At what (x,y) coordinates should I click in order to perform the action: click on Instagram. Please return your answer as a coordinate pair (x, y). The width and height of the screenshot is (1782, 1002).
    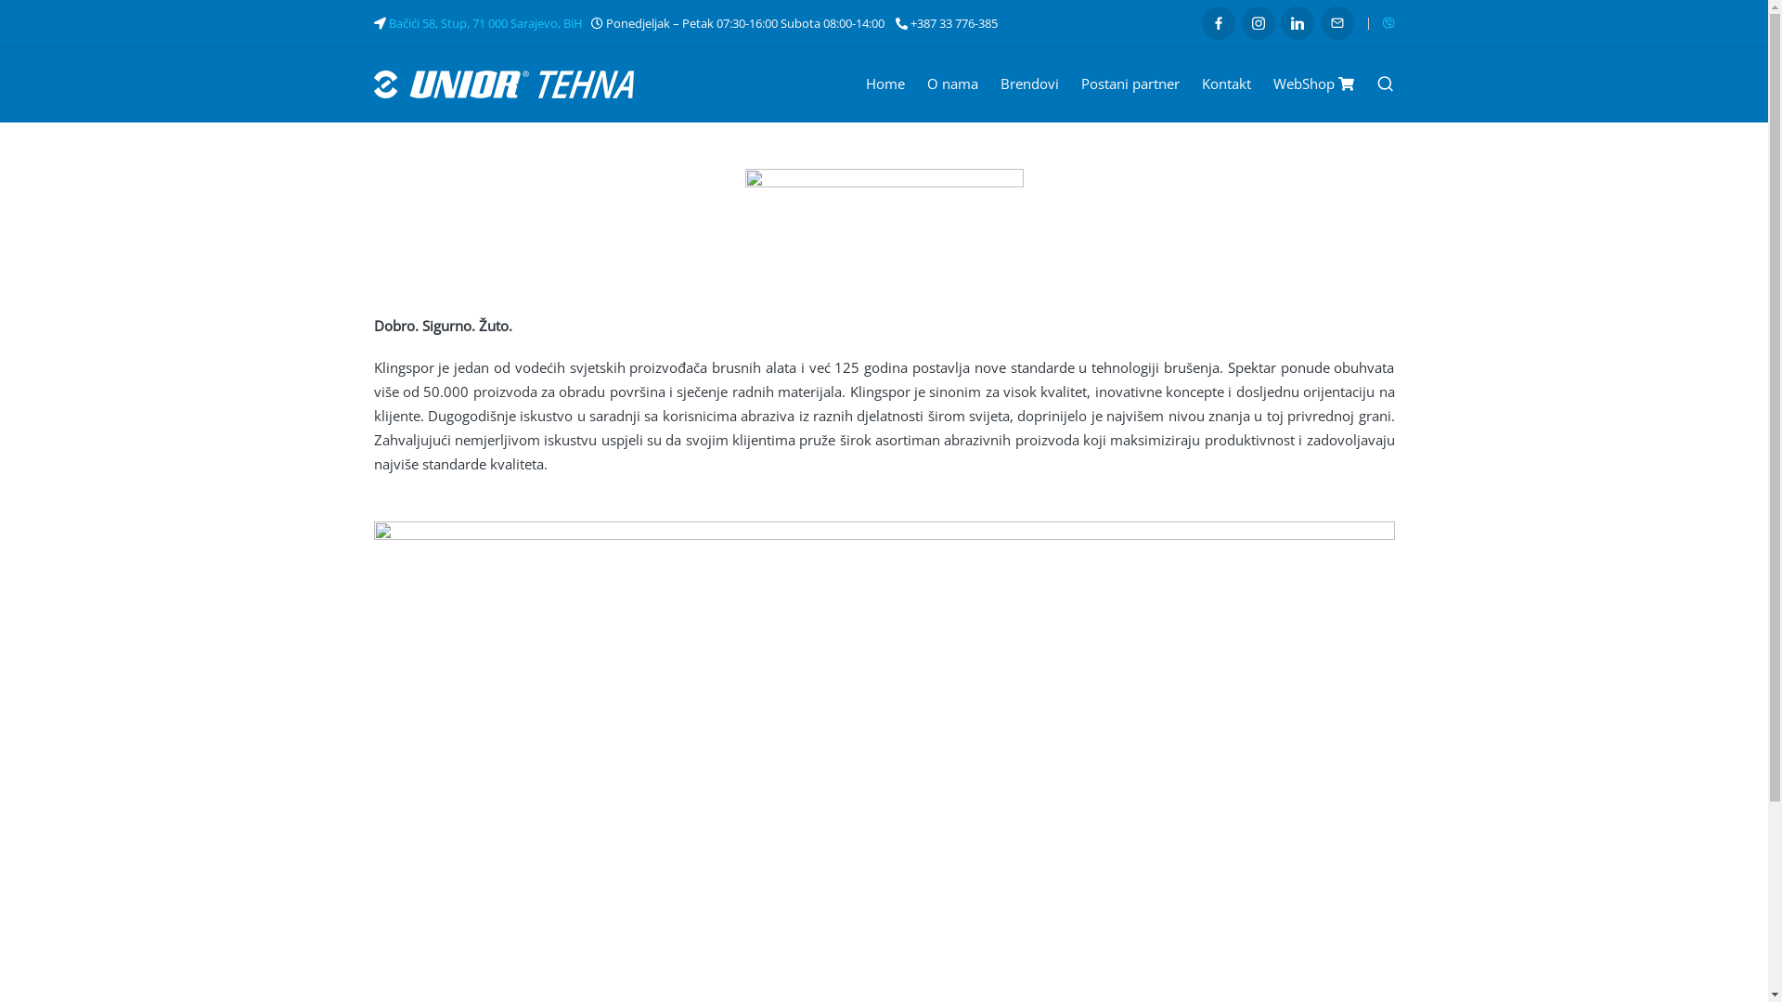
    Looking at the image, I should click on (1259, 23).